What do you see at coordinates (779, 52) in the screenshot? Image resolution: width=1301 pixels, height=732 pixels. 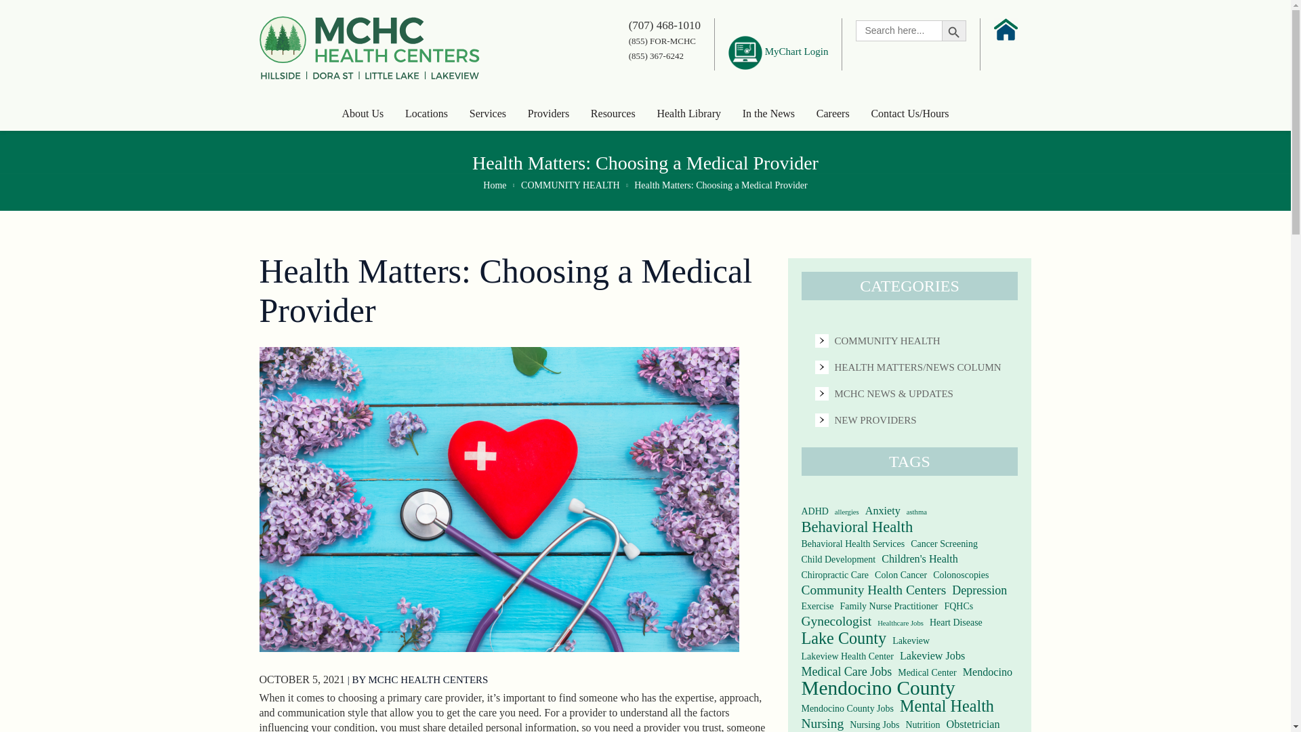 I see `MyChart Login` at bounding box center [779, 52].